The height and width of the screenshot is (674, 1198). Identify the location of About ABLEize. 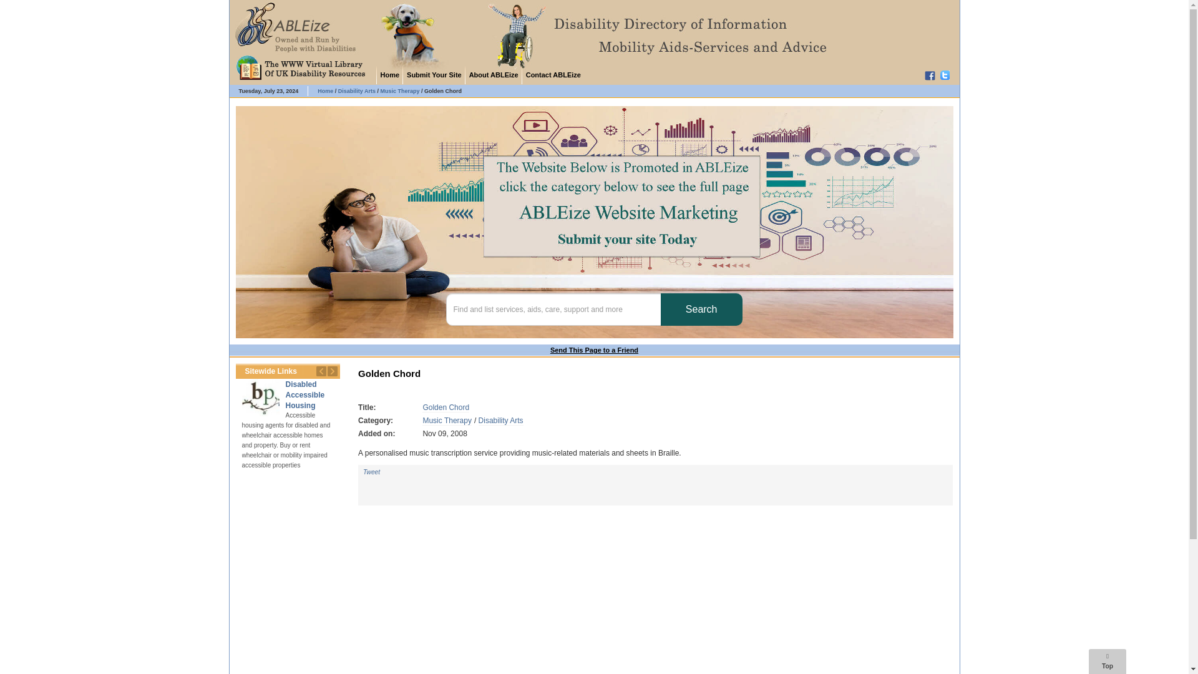
(493, 74).